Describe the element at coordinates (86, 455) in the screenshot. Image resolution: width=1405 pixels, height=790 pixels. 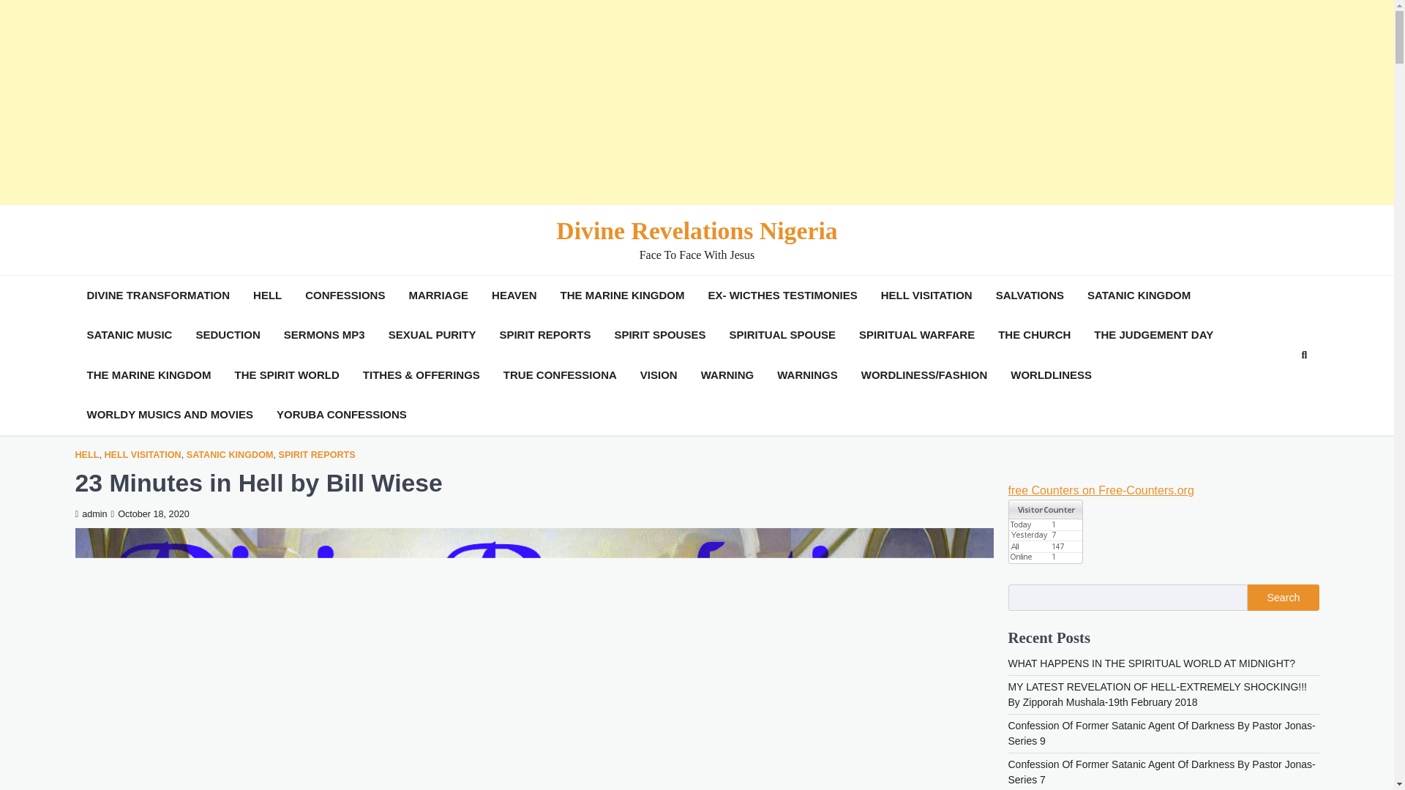
I see `HELL` at that location.